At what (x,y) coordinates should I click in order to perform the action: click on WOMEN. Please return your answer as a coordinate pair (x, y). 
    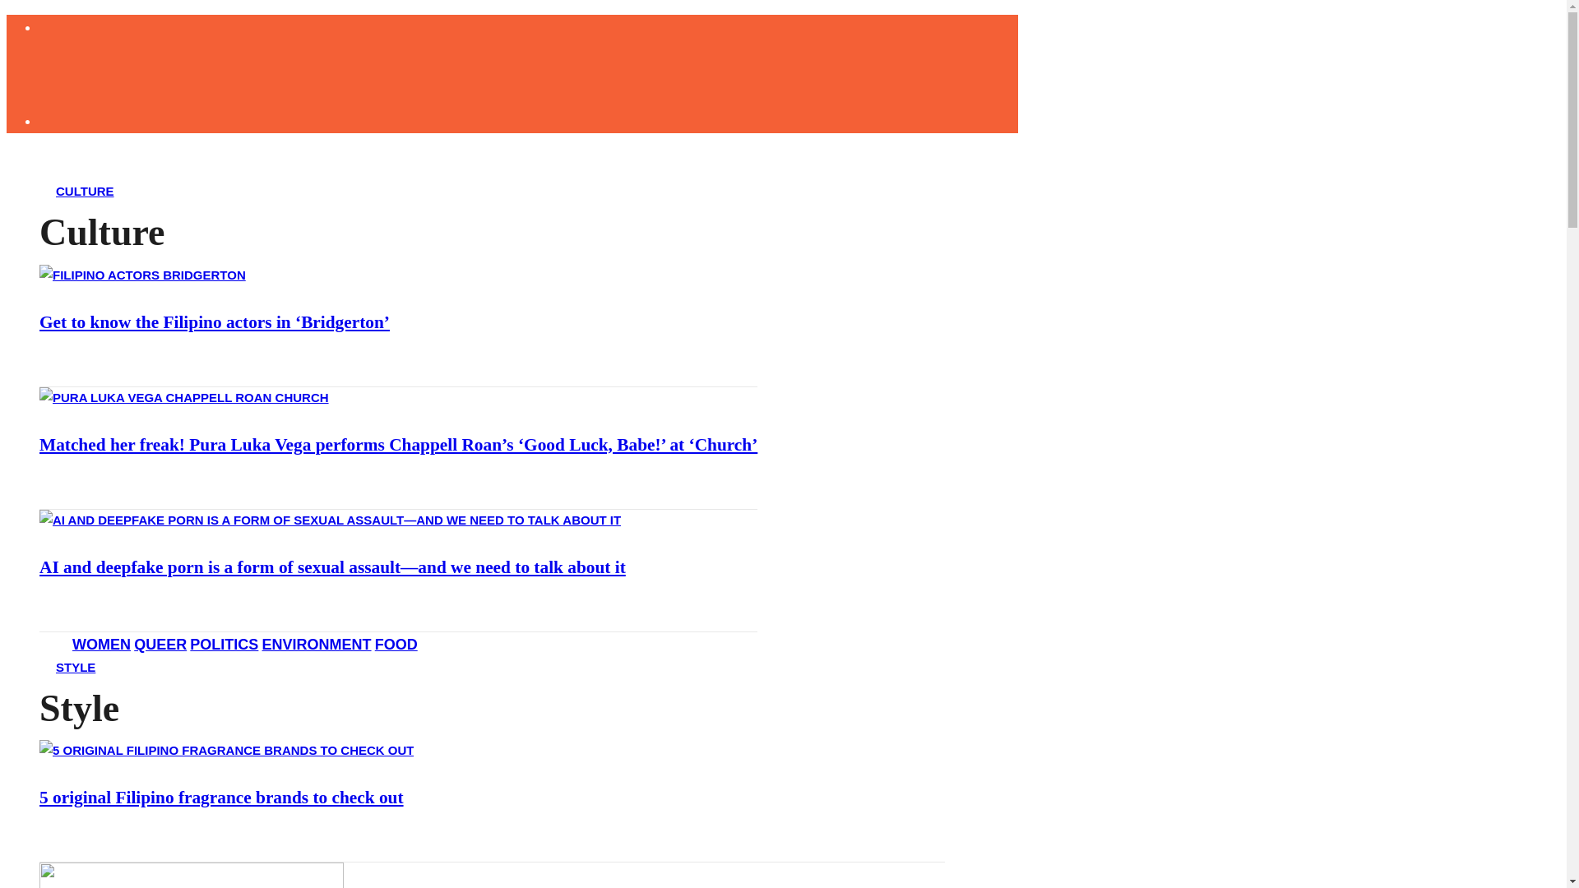
    Looking at the image, I should click on (102, 645).